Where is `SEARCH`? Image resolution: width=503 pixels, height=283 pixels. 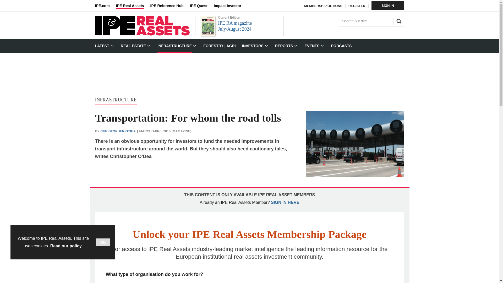
SEARCH is located at coordinates (398, 20).